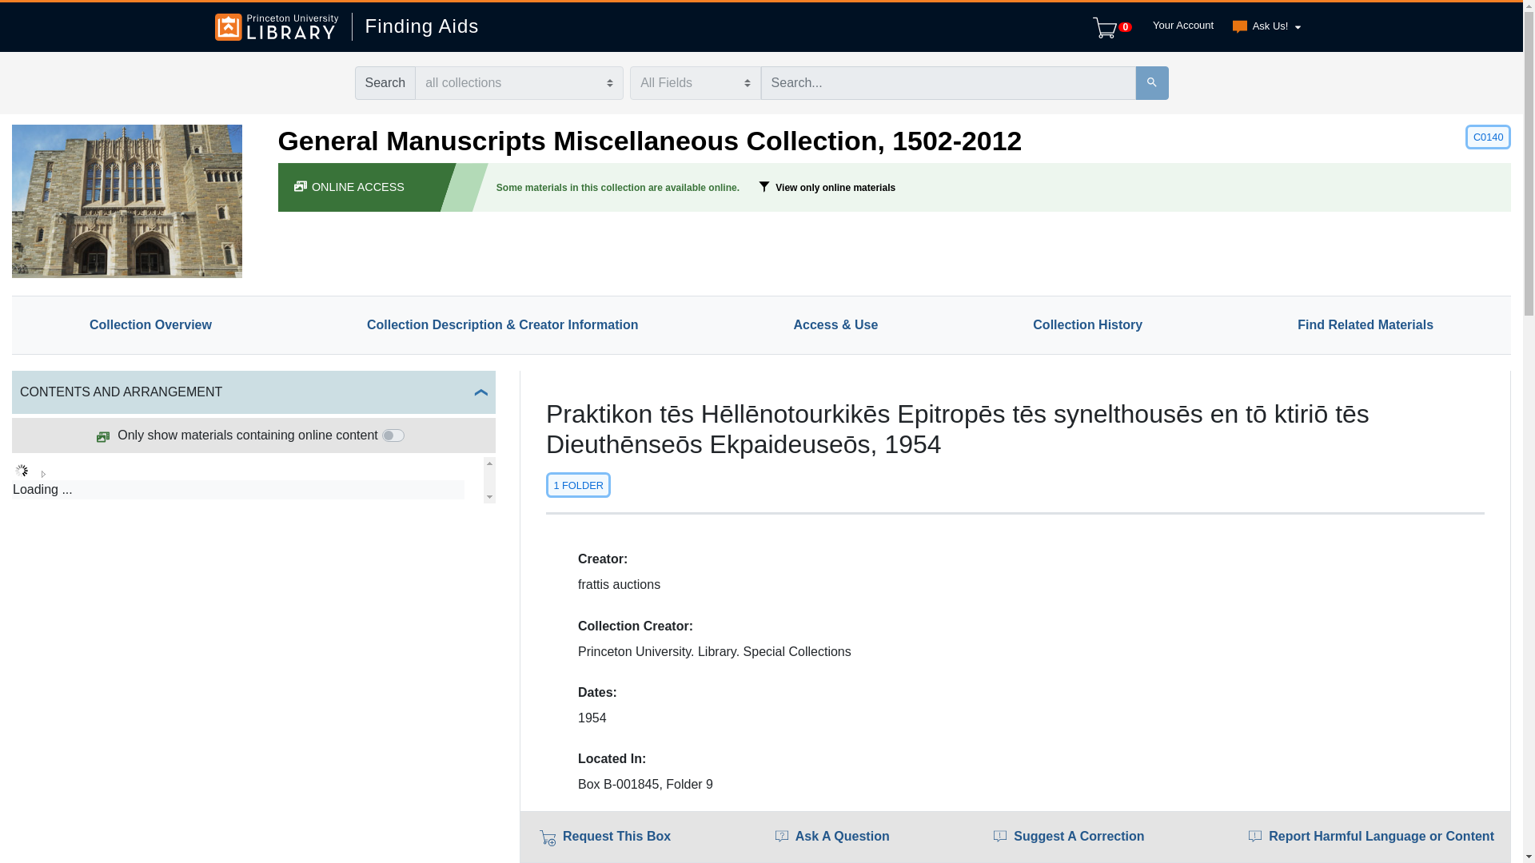  I want to click on Collection History, so click(1087, 324).